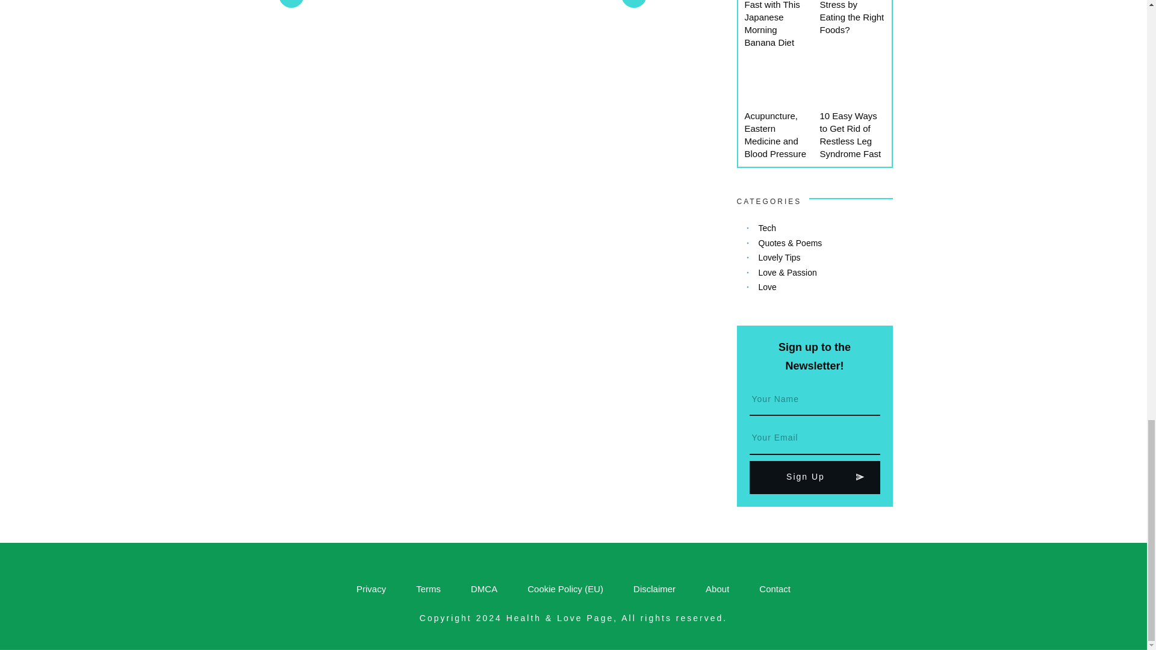  Describe the element at coordinates (851, 17) in the screenshot. I see `How to Manage Stress by Eating the Right Foods?` at that location.